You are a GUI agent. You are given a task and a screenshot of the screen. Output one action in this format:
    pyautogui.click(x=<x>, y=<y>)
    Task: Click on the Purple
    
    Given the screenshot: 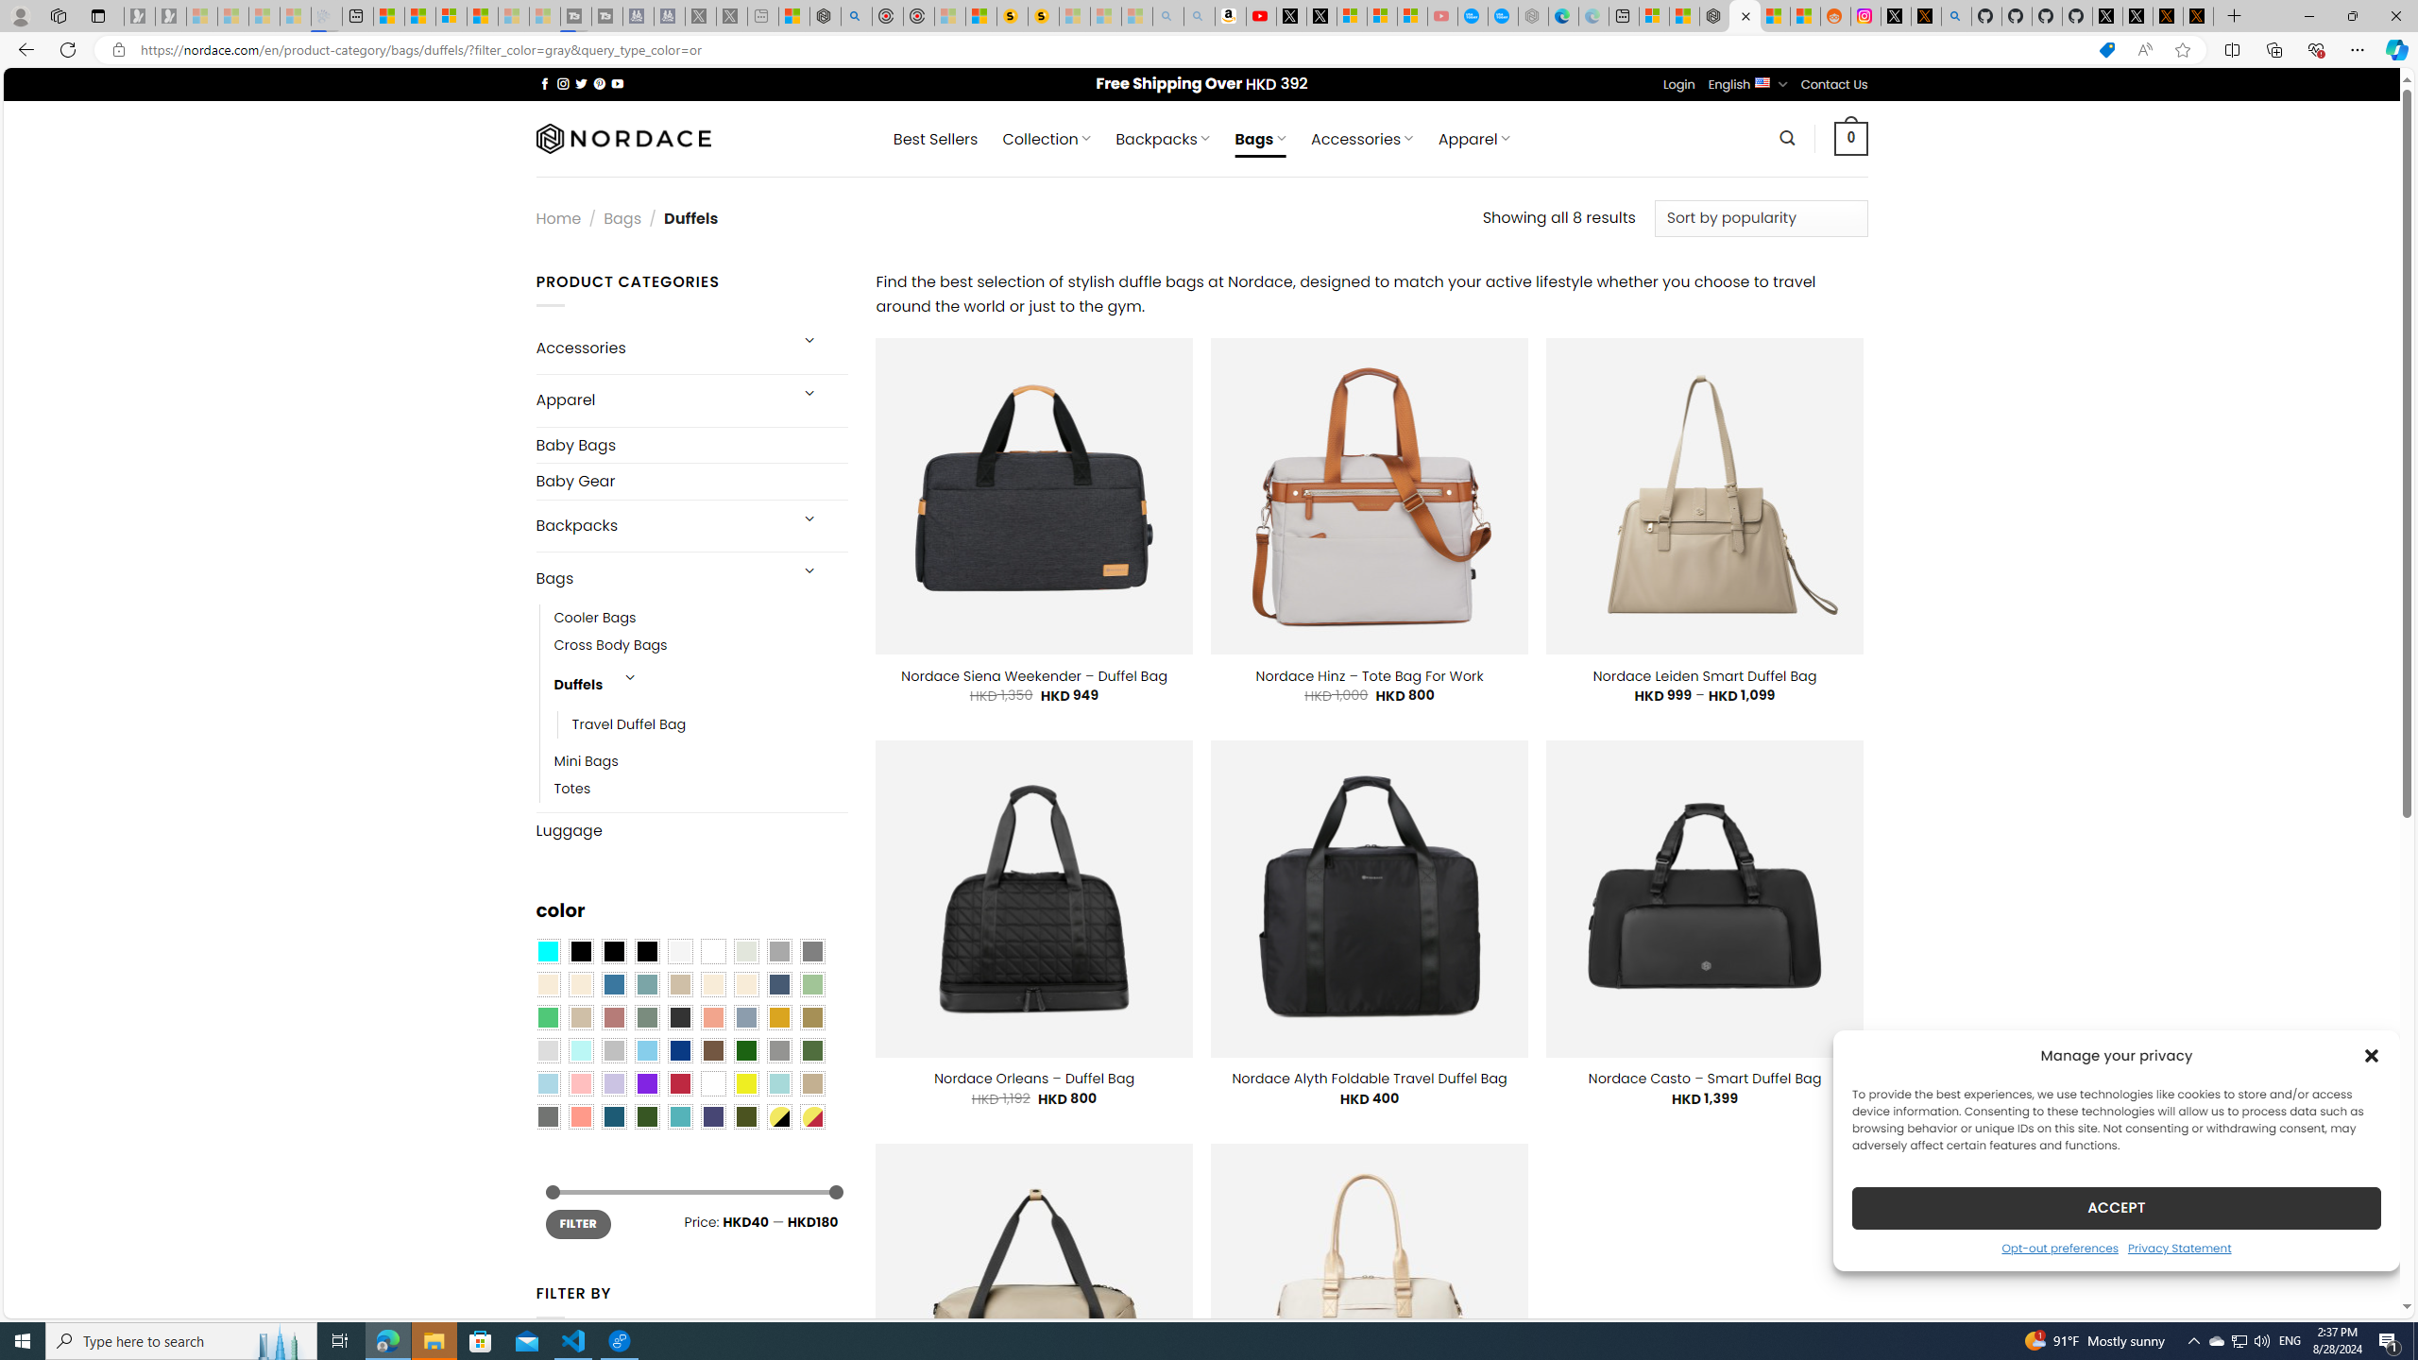 What is the action you would take?
    pyautogui.click(x=646, y=1083)
    